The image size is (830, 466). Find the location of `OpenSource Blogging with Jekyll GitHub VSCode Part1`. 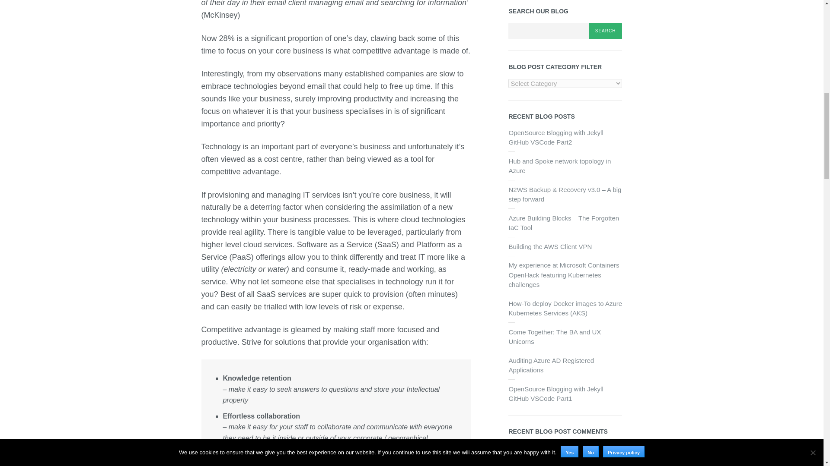

OpenSource Blogging with Jekyll GitHub VSCode Part1 is located at coordinates (555, 394).